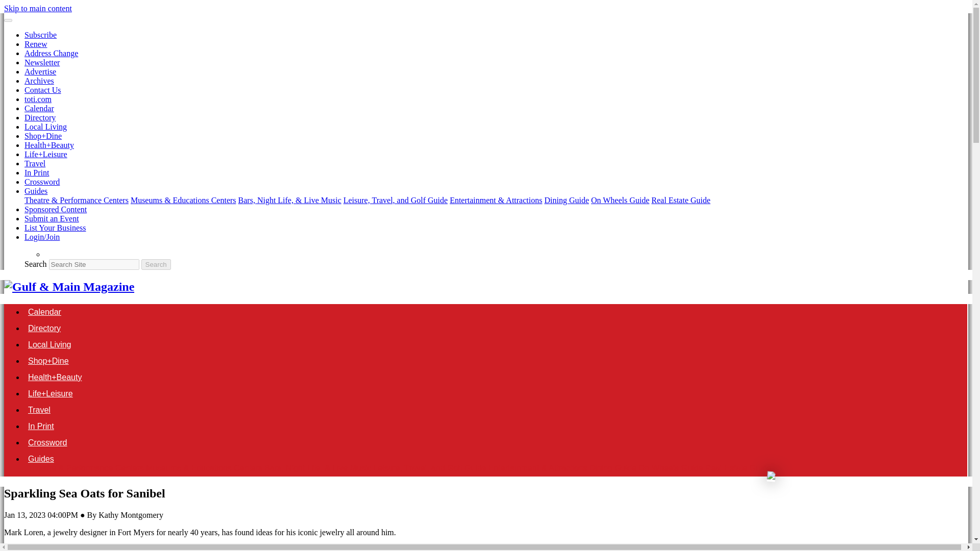 The height and width of the screenshot is (551, 980). I want to click on Dining Guide, so click(566, 200).